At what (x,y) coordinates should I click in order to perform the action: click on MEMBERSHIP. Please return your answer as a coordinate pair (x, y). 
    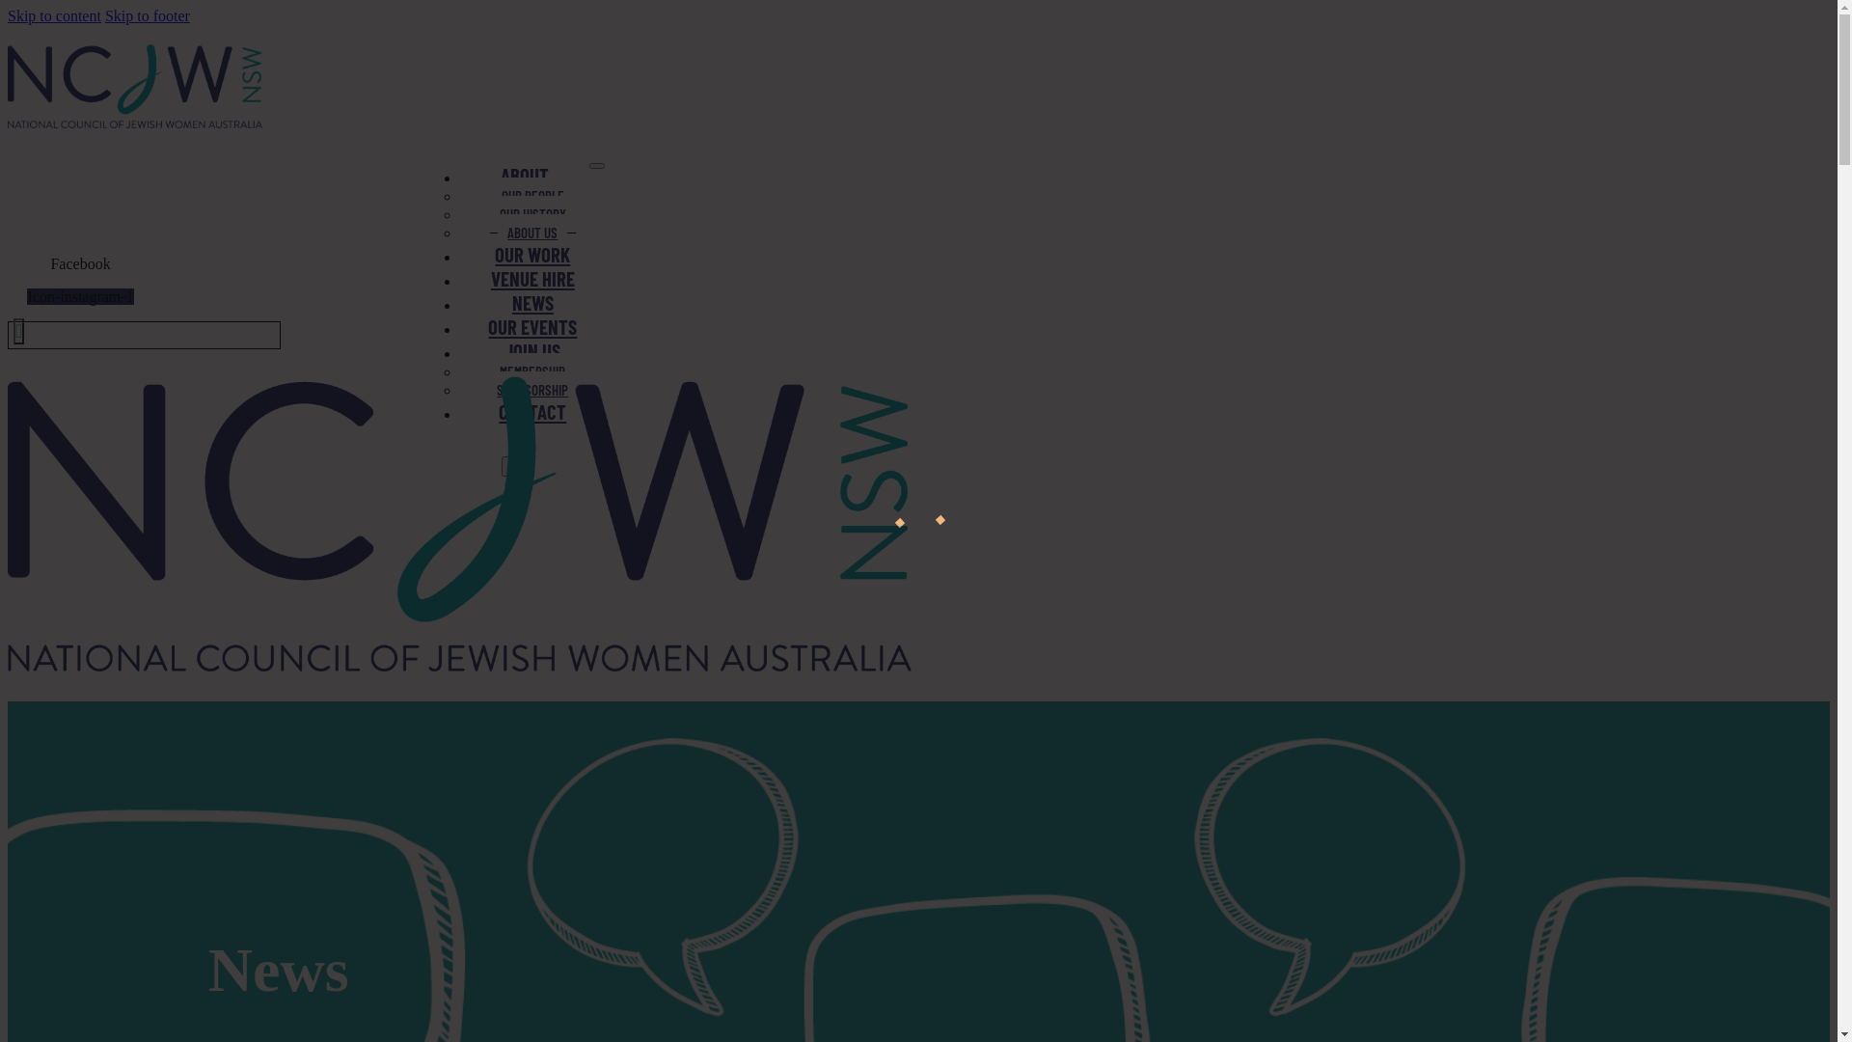
    Looking at the image, I should click on (532, 372).